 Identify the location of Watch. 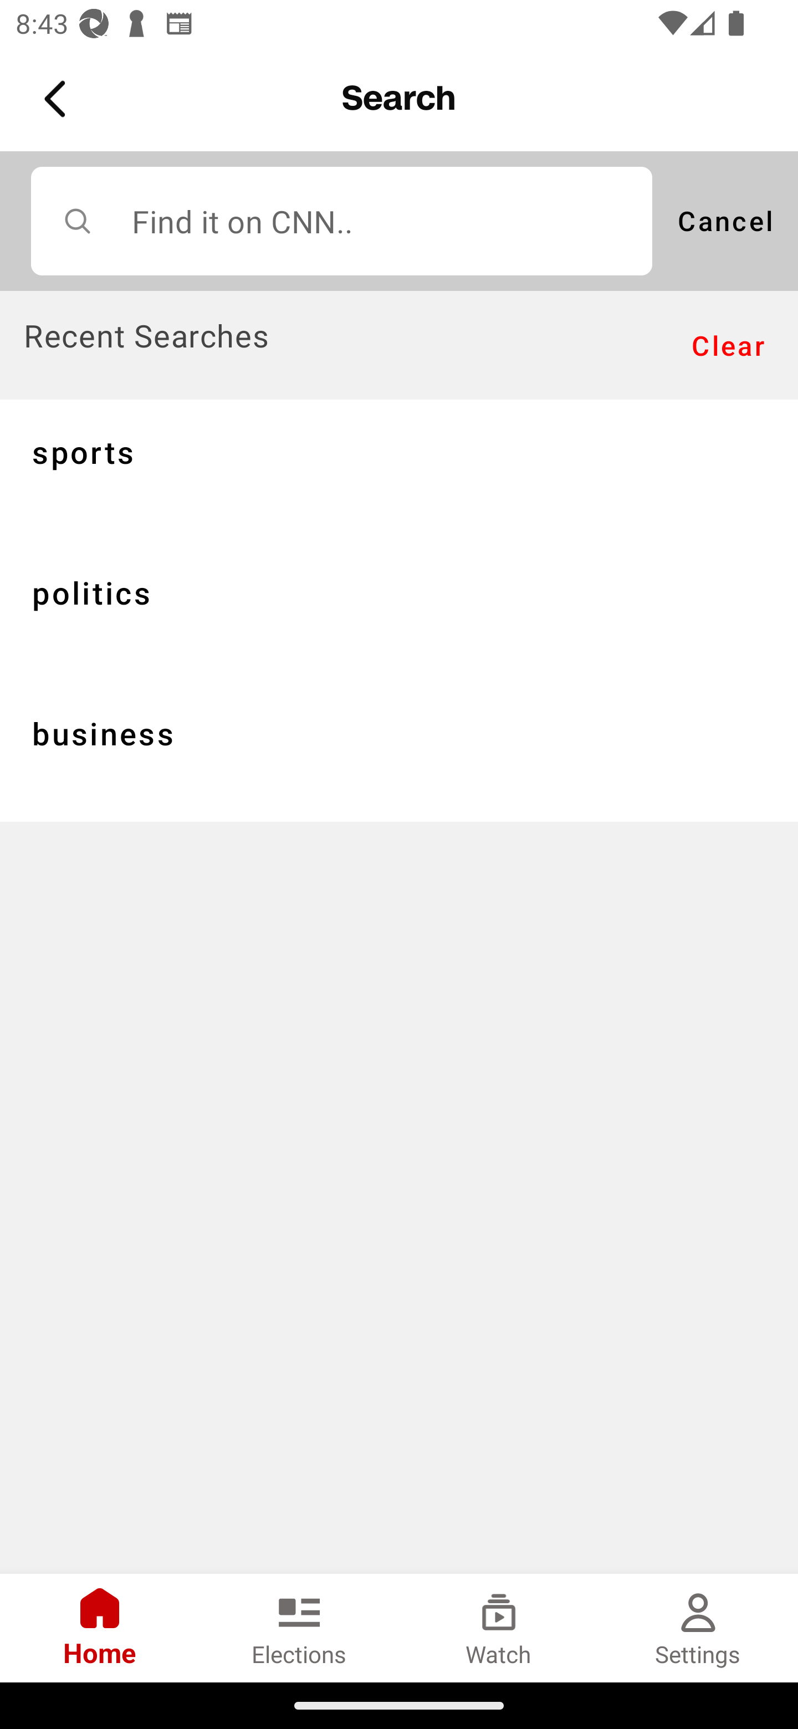
(499, 1628).